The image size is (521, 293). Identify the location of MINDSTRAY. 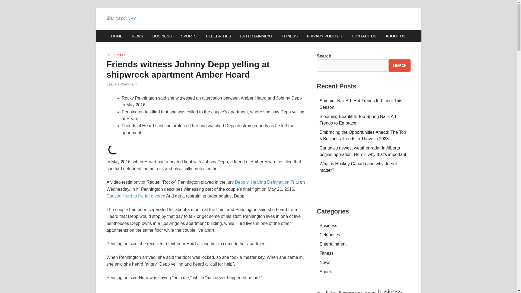
(169, 27).